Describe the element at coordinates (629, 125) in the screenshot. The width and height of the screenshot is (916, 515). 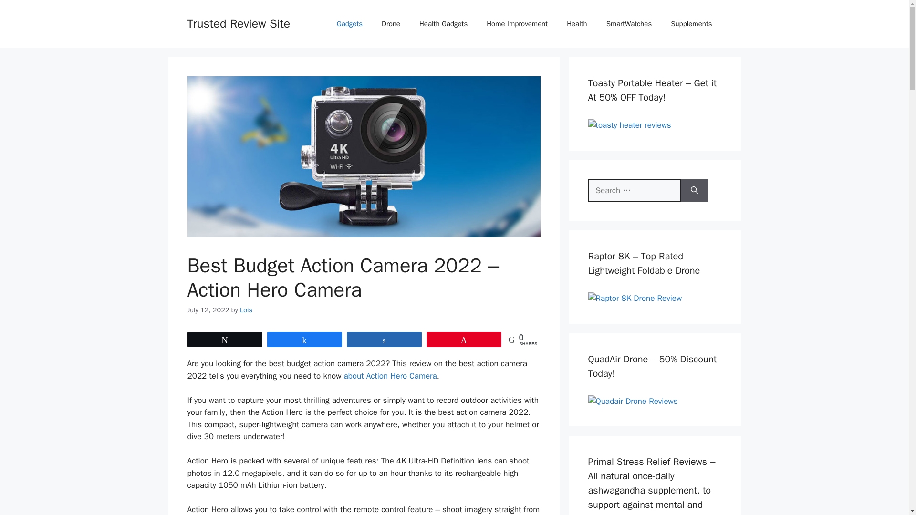
I see `Shadow X Drone - All You Need To know` at that location.